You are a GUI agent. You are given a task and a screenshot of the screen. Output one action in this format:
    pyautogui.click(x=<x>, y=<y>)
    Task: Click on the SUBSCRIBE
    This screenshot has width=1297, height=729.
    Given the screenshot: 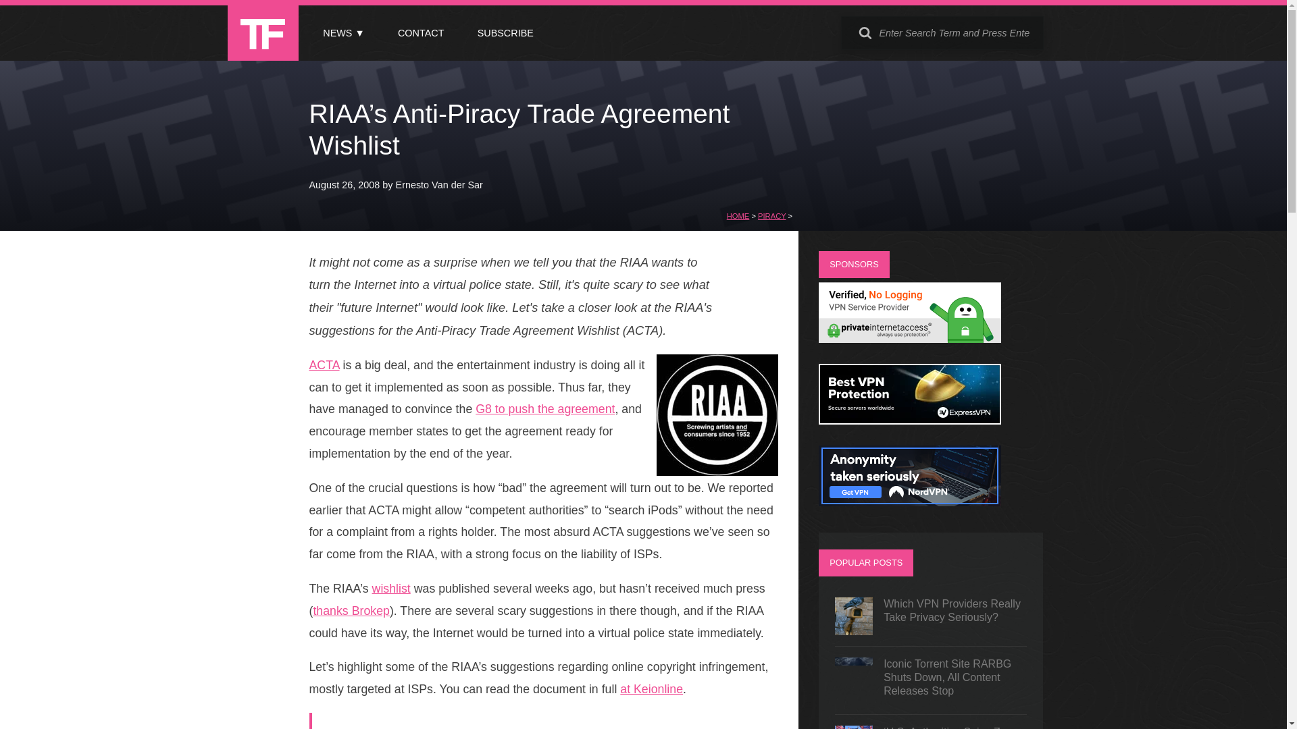 What is the action you would take?
    pyautogui.click(x=505, y=33)
    